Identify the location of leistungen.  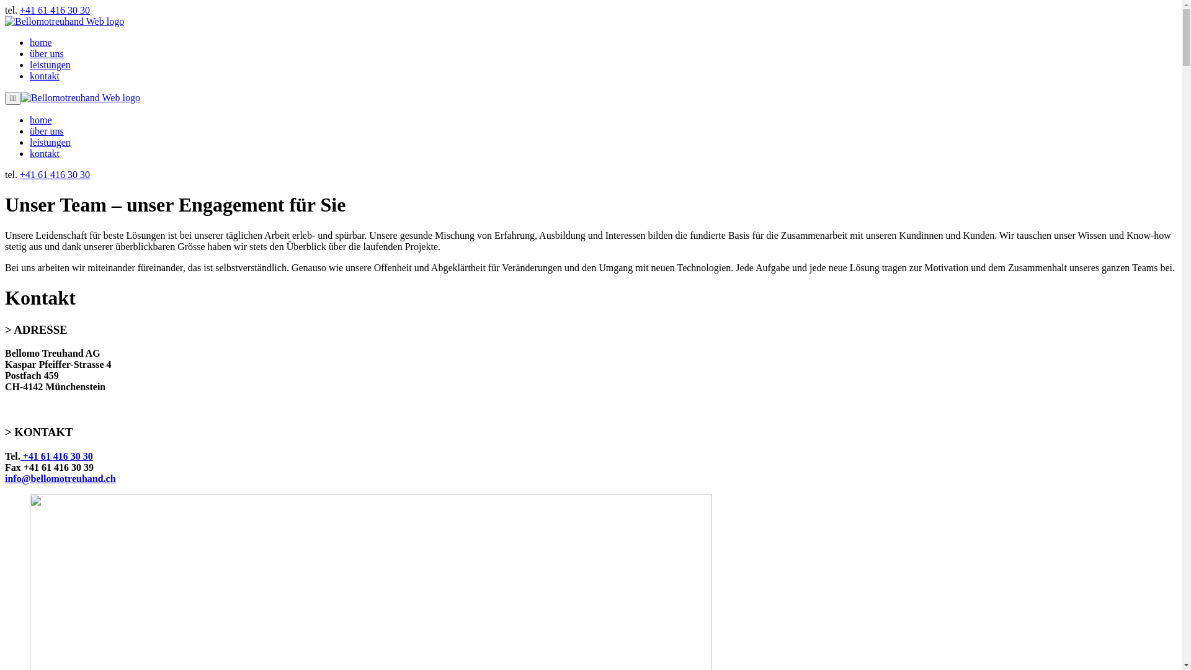
(50, 143).